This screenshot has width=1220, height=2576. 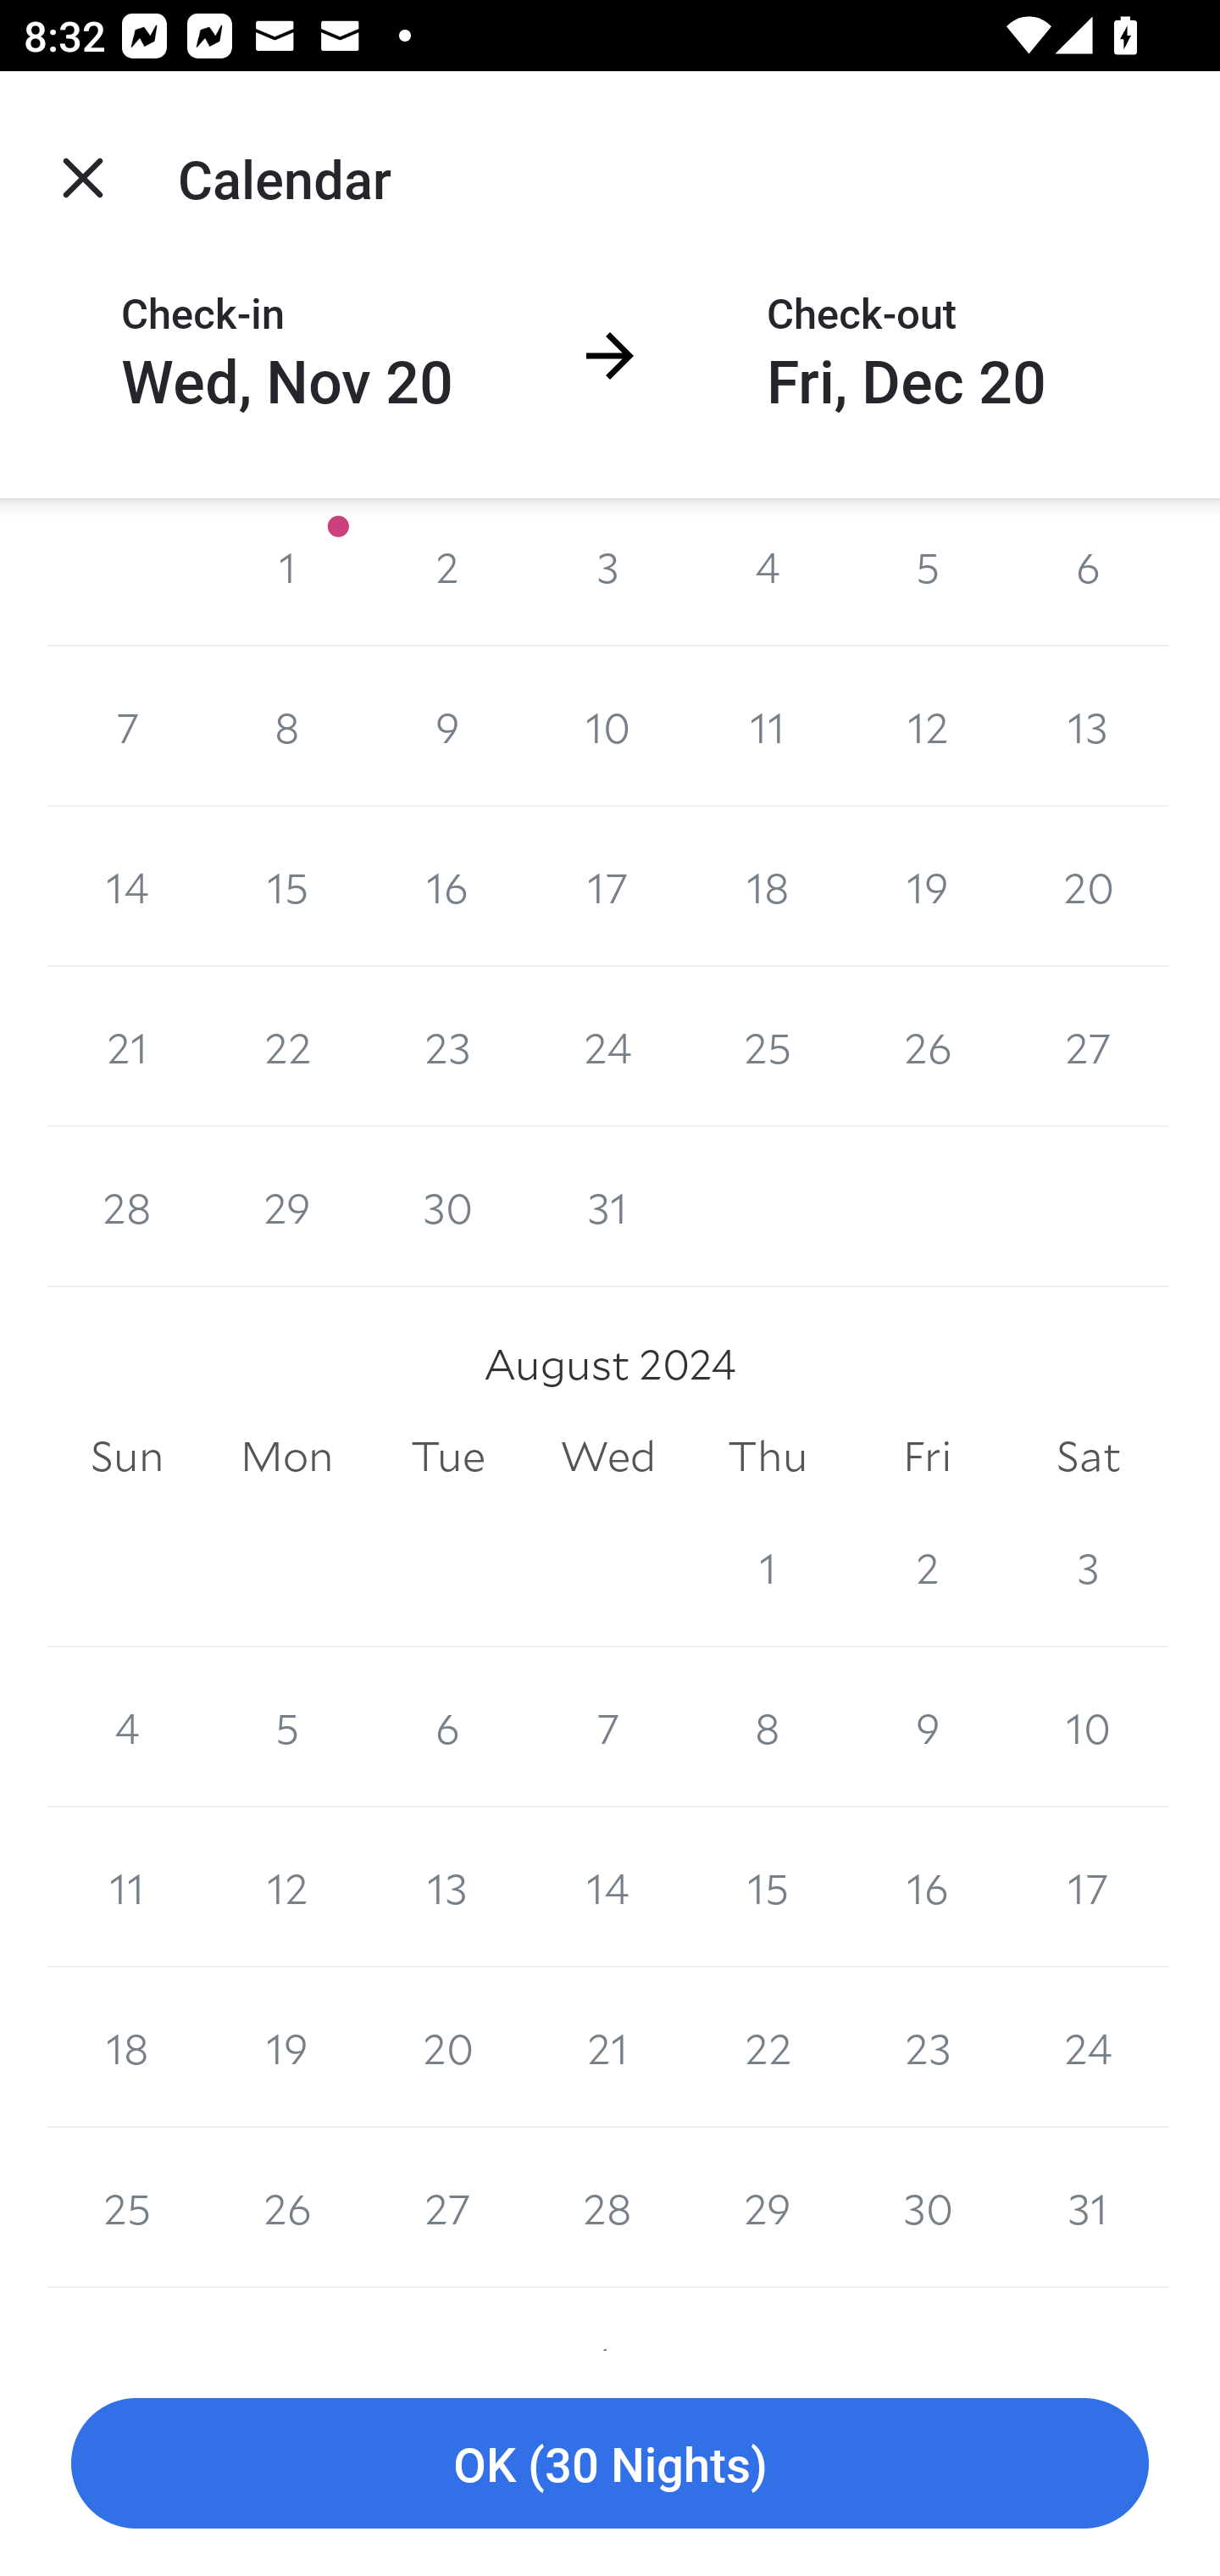 What do you see at coordinates (286, 1457) in the screenshot?
I see `Mon` at bounding box center [286, 1457].